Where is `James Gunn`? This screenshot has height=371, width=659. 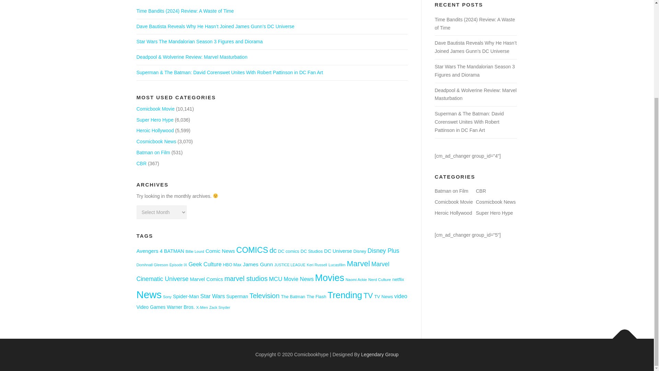
James Gunn is located at coordinates (257, 264).